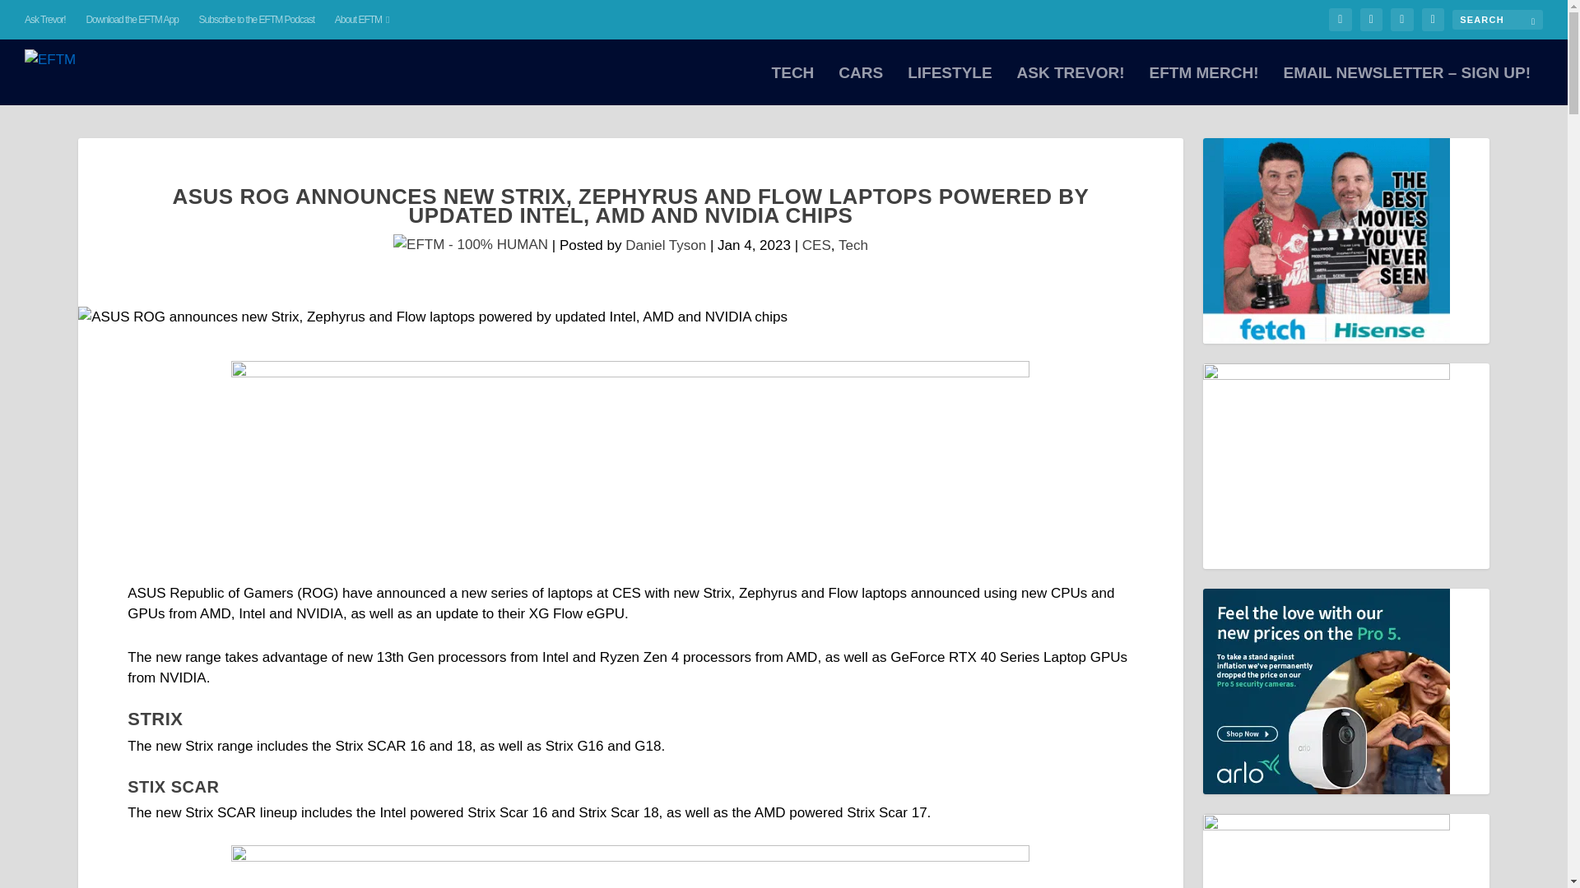 The image size is (1580, 888). Describe the element at coordinates (257, 20) in the screenshot. I see `Subscribe to the EFTM Podcast` at that location.